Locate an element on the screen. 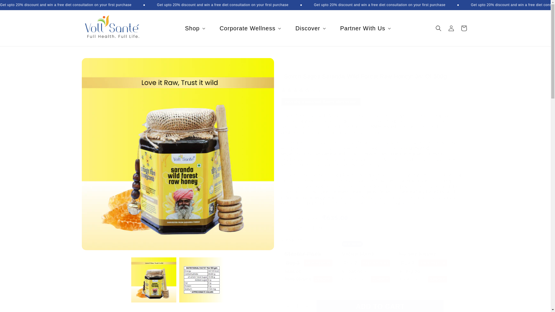 This screenshot has width=555, height=312. Skip to content is located at coordinates (17, 7).